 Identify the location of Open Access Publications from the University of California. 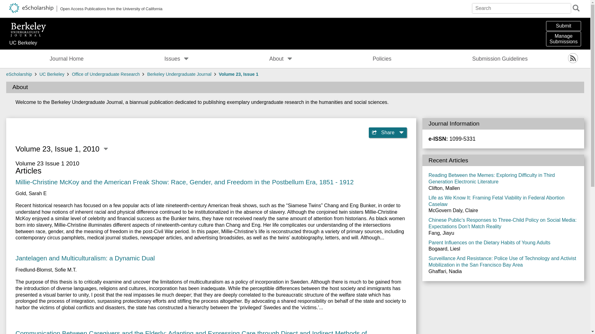
(30, 43).